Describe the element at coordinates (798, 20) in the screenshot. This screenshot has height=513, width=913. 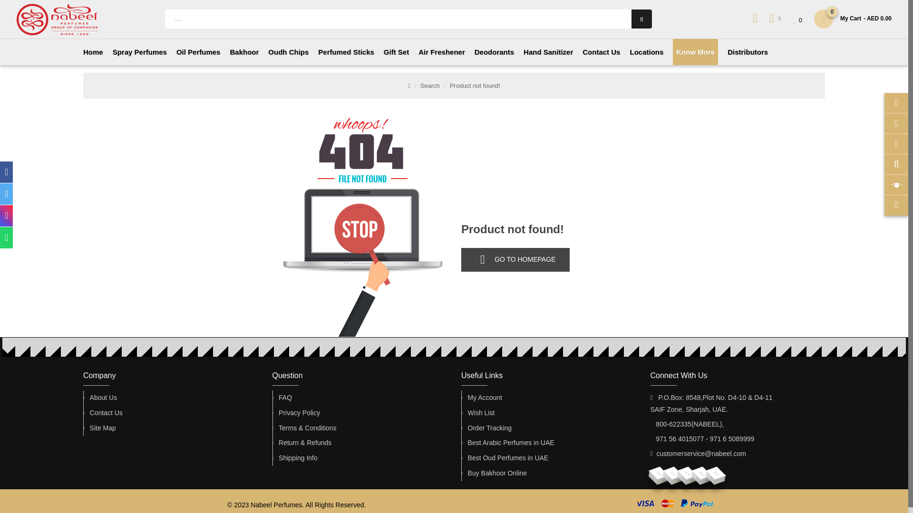
I see `0` at that location.